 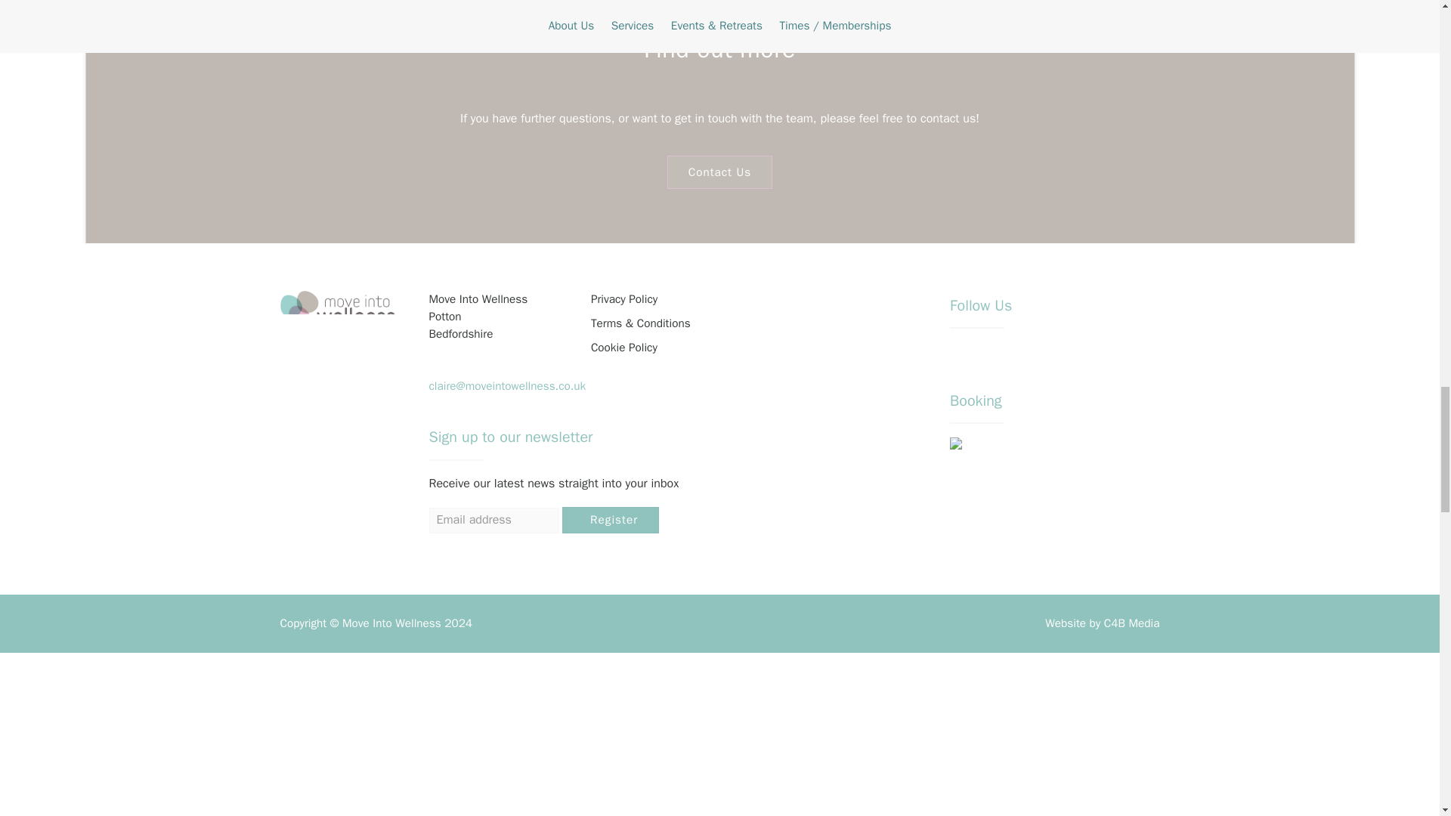 I want to click on Privacy Policy, so click(x=623, y=299).